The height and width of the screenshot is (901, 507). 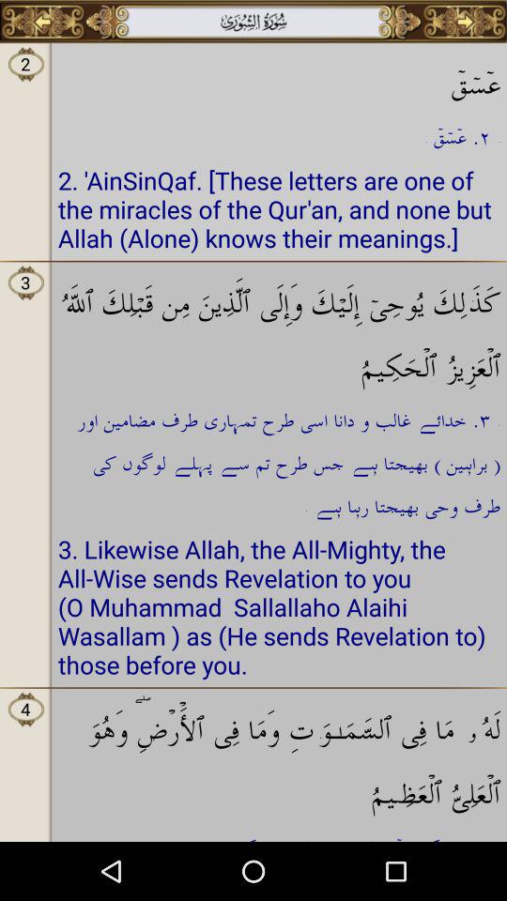 What do you see at coordinates (43, 22) in the screenshot?
I see `go back` at bounding box center [43, 22].